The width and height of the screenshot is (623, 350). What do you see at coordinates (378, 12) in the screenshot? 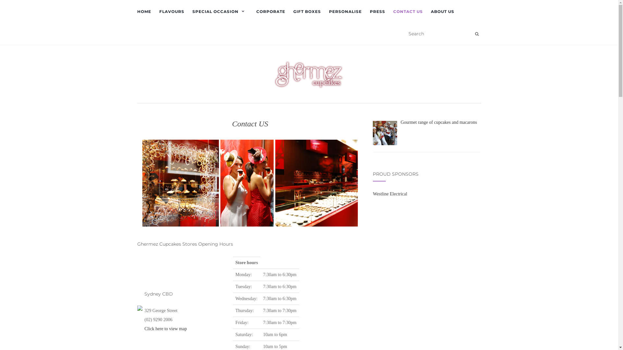
I see `PRESS` at bounding box center [378, 12].